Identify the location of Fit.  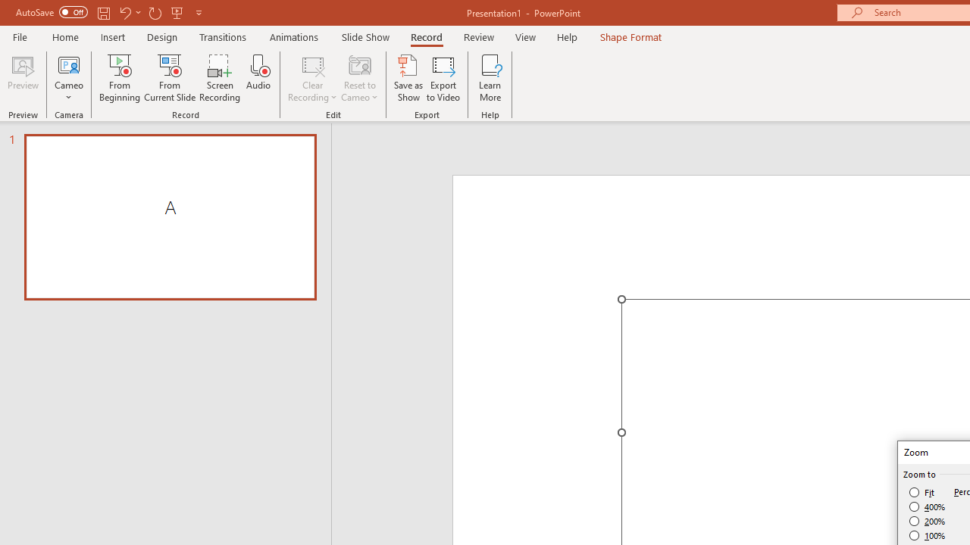
(923, 492).